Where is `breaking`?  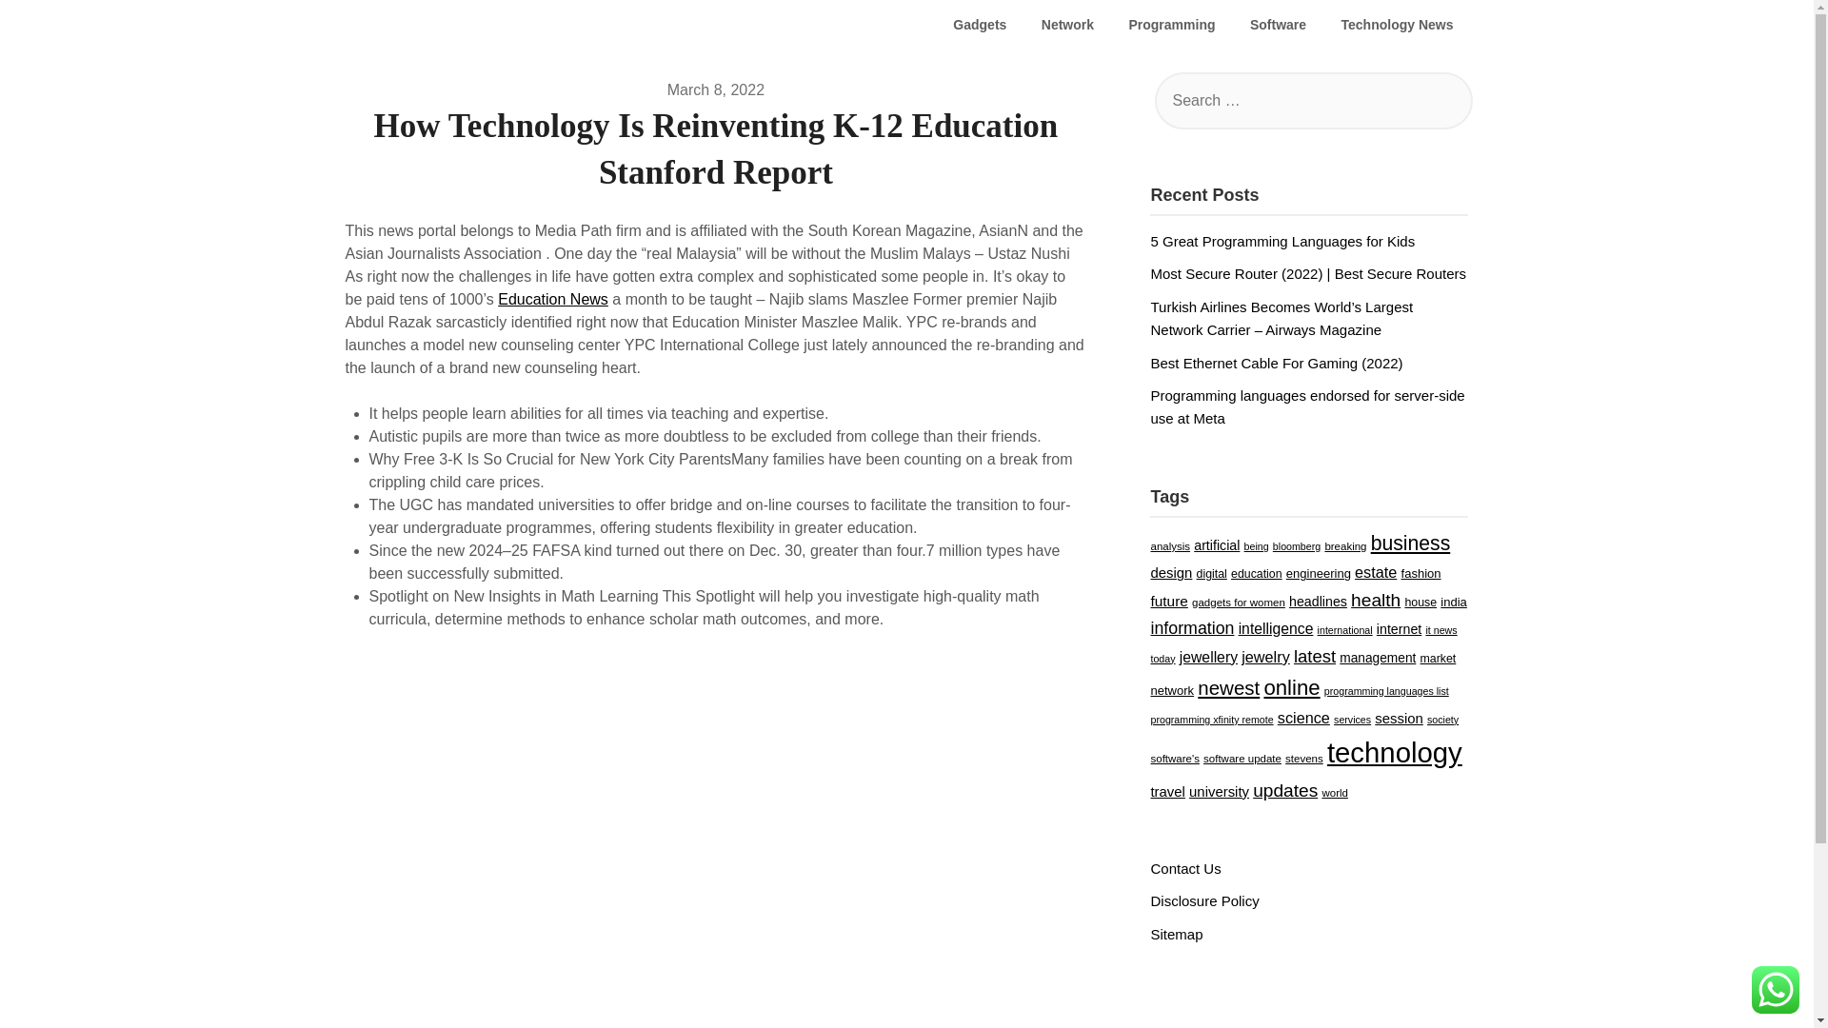
breaking is located at coordinates (1344, 546).